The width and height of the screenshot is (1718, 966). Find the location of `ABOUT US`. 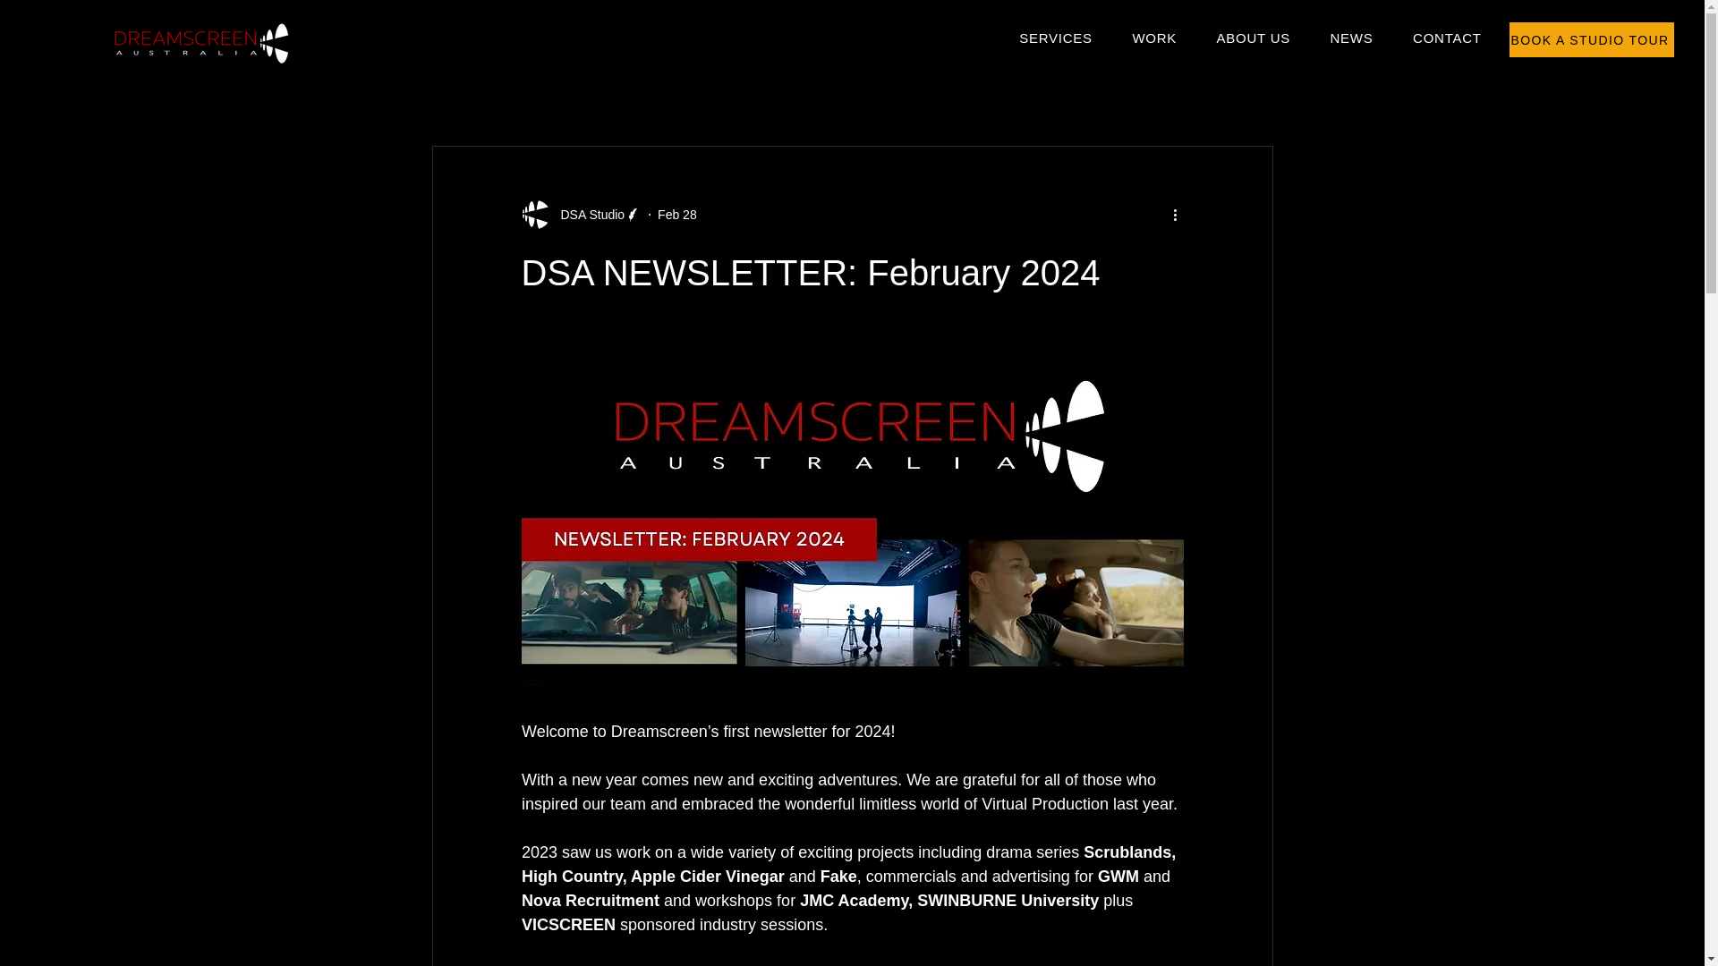

ABOUT US is located at coordinates (1253, 38).